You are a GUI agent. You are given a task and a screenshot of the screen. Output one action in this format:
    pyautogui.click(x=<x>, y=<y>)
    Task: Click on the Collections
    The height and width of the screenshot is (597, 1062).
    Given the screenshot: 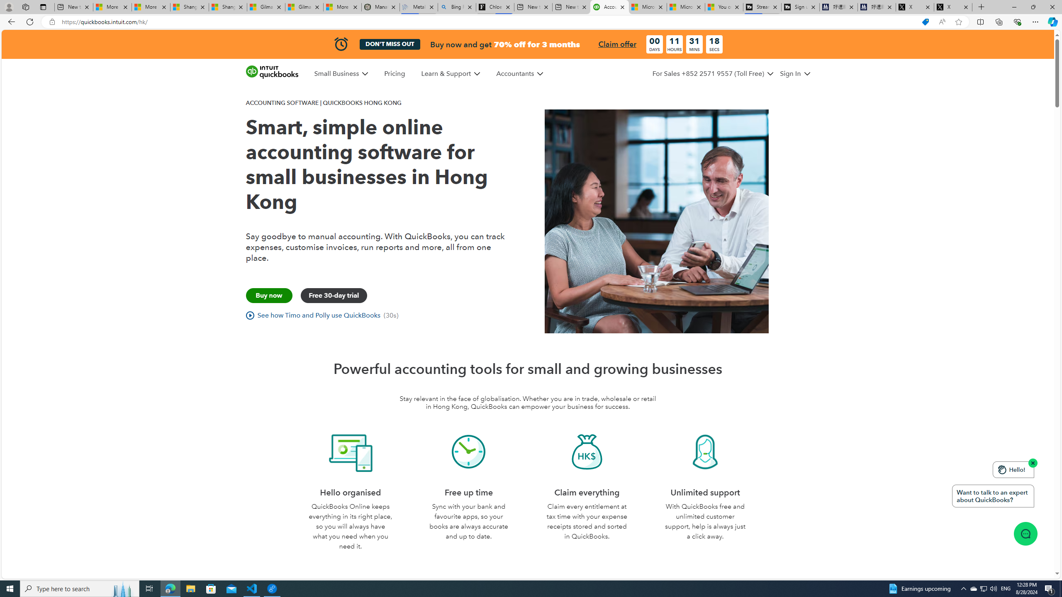 What is the action you would take?
    pyautogui.click(x=999, y=22)
    